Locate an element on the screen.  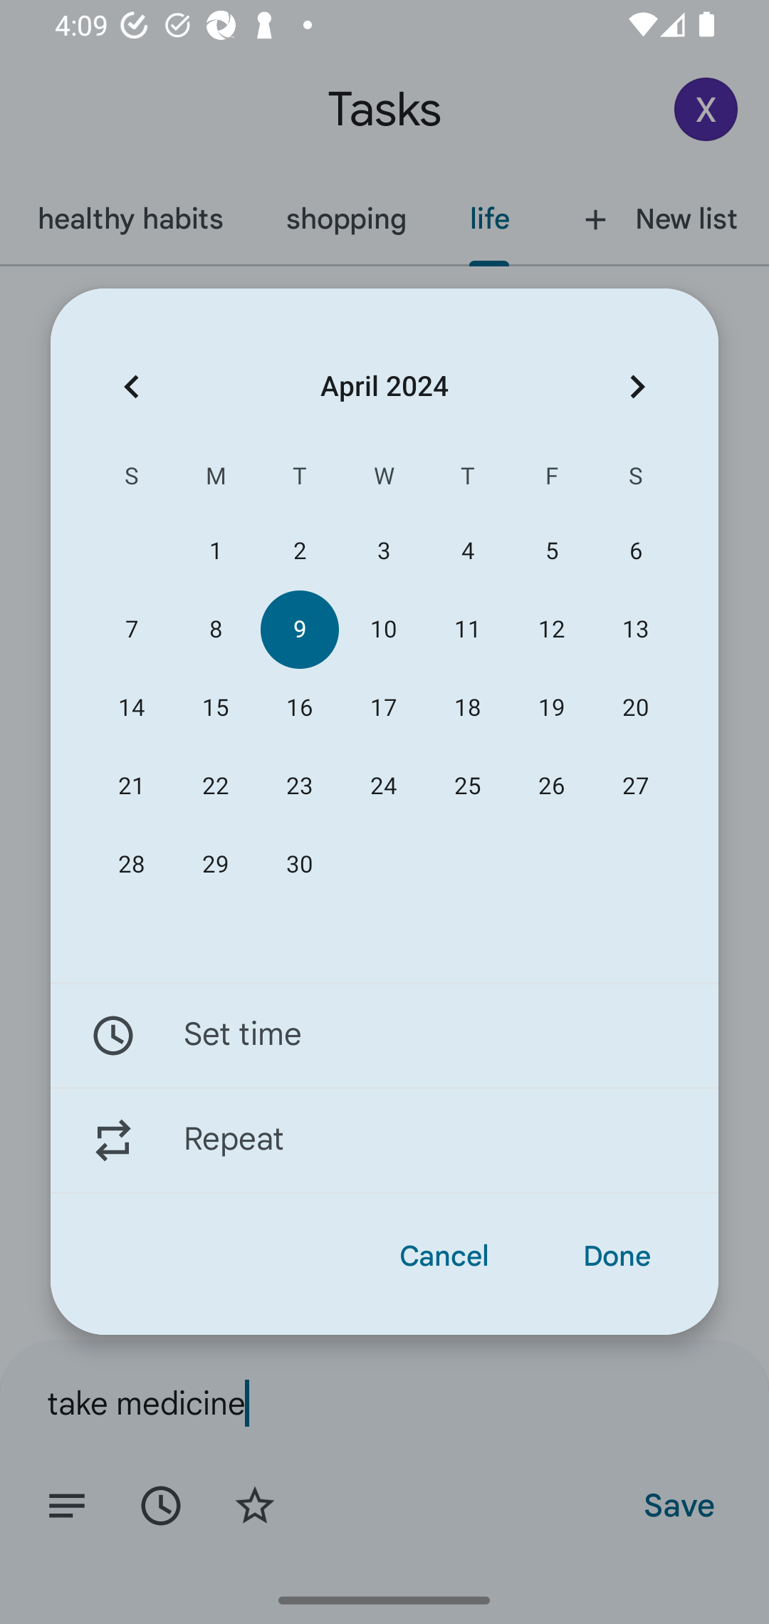
20 20 April 2024 is located at coordinates (635, 708).